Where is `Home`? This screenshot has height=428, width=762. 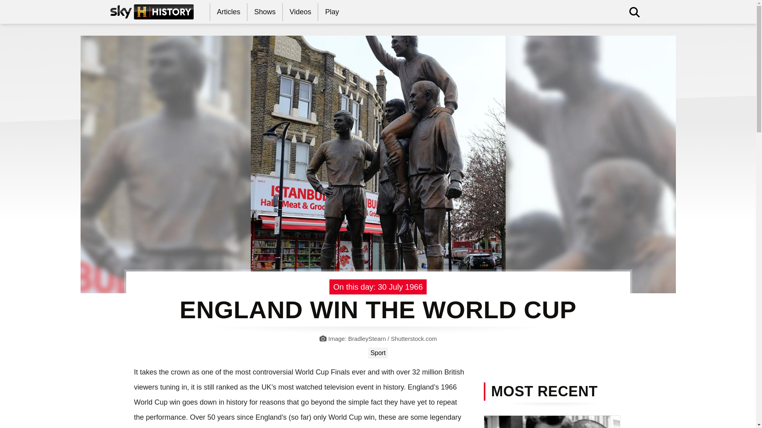
Home is located at coordinates (152, 11).